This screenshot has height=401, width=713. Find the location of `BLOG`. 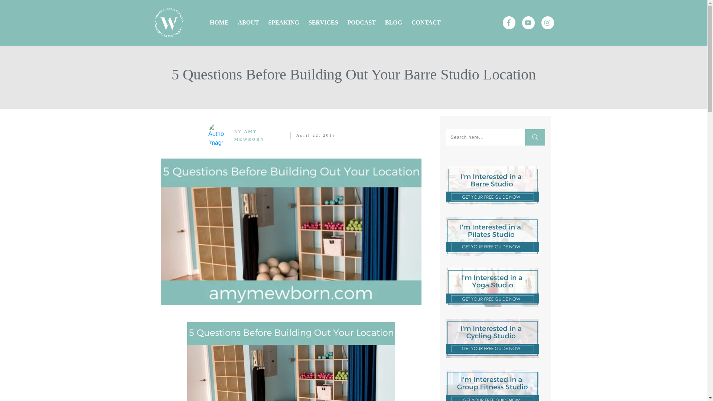

BLOG is located at coordinates (393, 22).